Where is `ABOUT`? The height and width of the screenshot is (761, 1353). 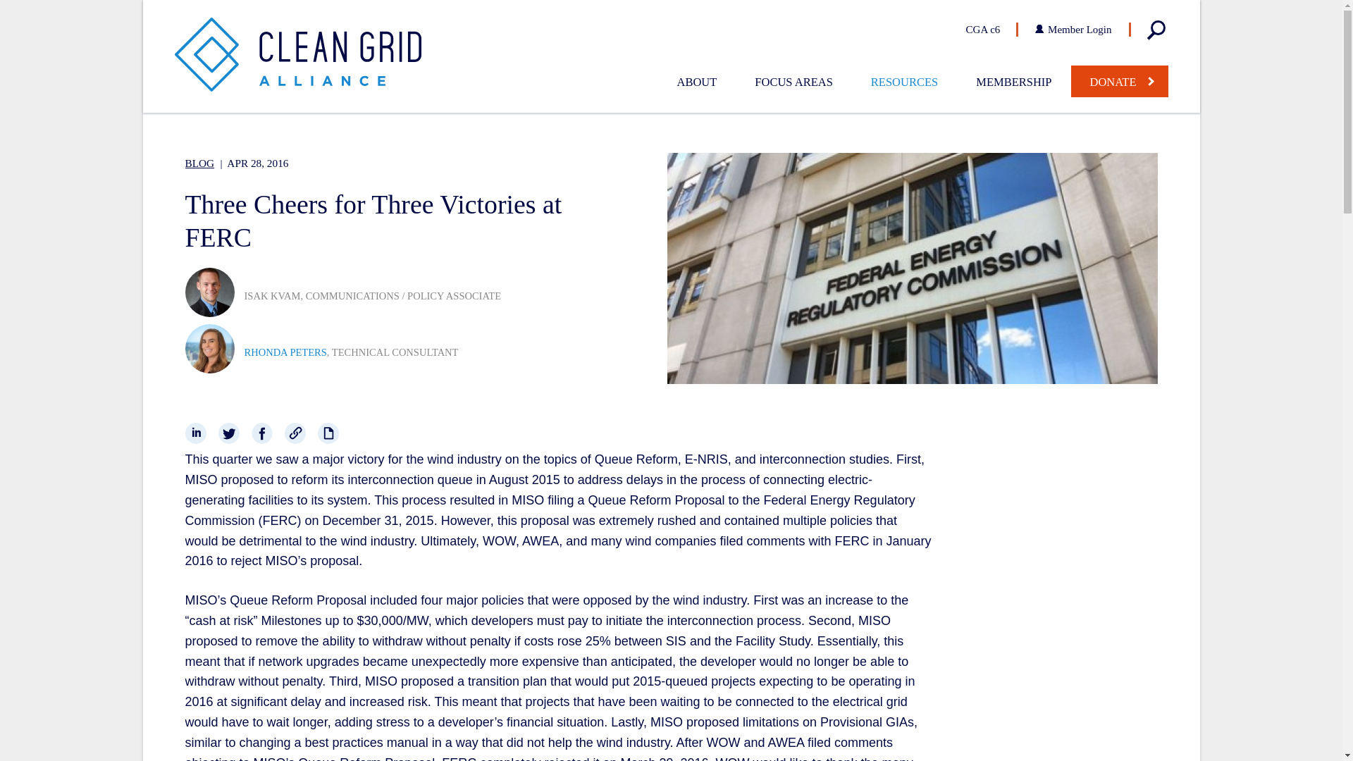 ABOUT is located at coordinates (696, 82).